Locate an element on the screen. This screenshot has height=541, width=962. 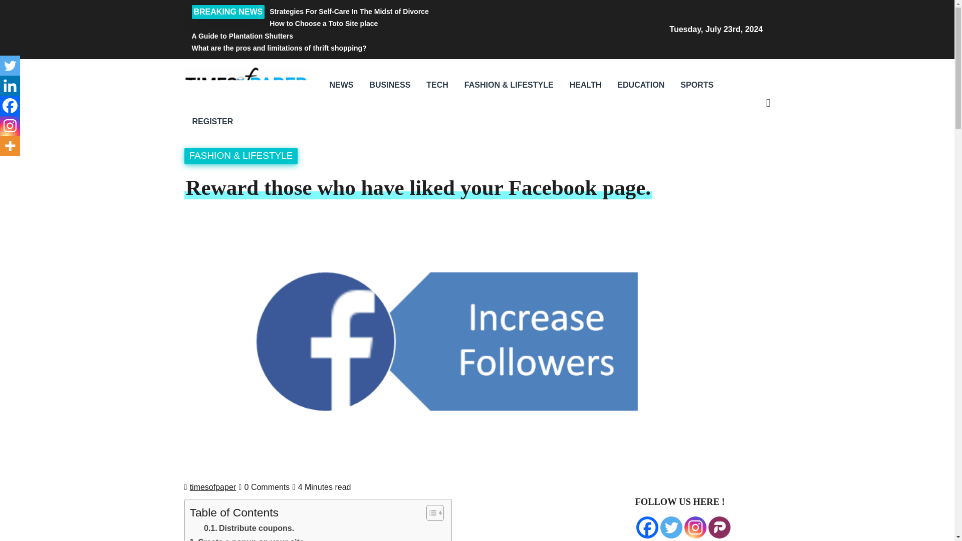
Linkedin is located at coordinates (10, 86).